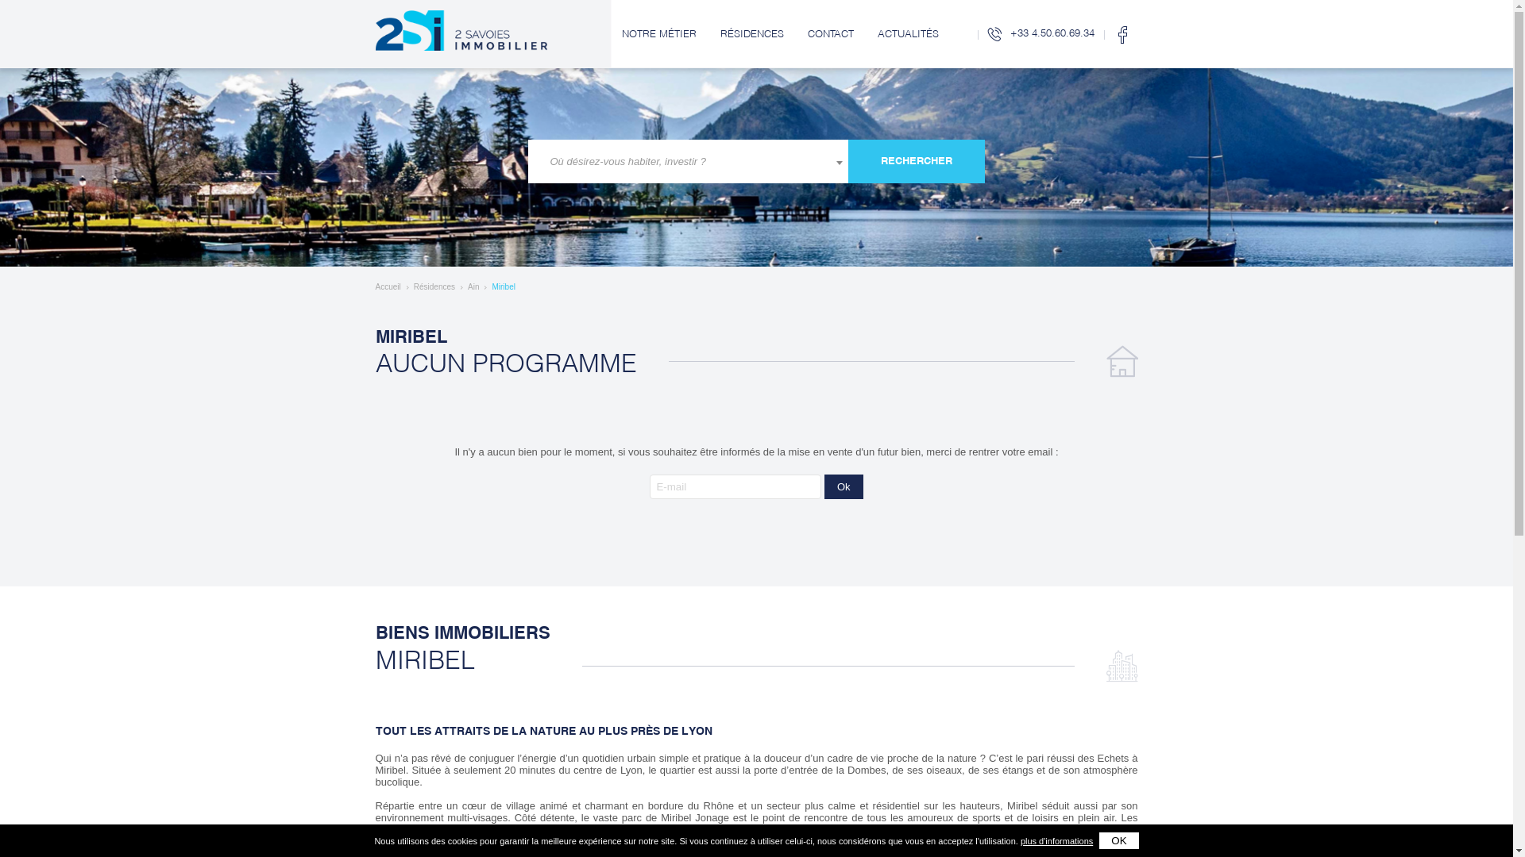 This screenshot has width=1525, height=857. What do you see at coordinates (1118, 841) in the screenshot?
I see `ok` at bounding box center [1118, 841].